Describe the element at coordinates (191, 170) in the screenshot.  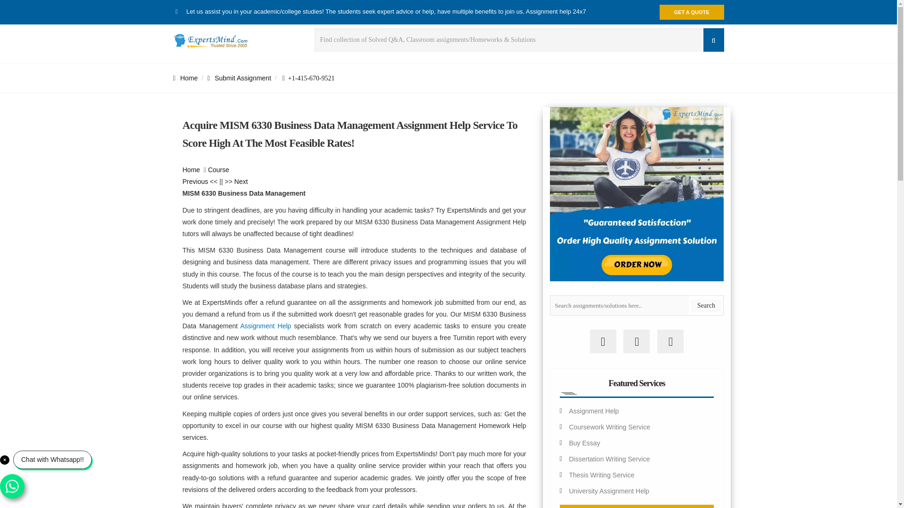
I see `Home` at that location.